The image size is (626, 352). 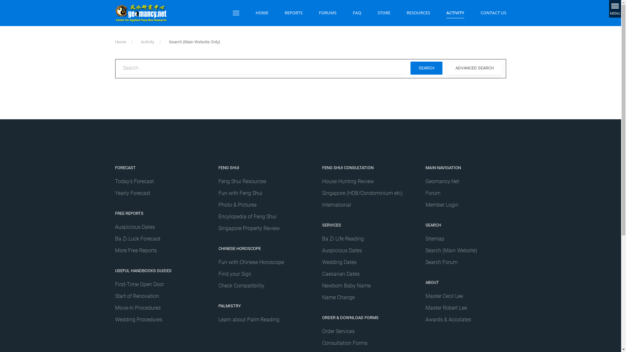 What do you see at coordinates (243, 181) in the screenshot?
I see `Feng Shui Resources` at bounding box center [243, 181].